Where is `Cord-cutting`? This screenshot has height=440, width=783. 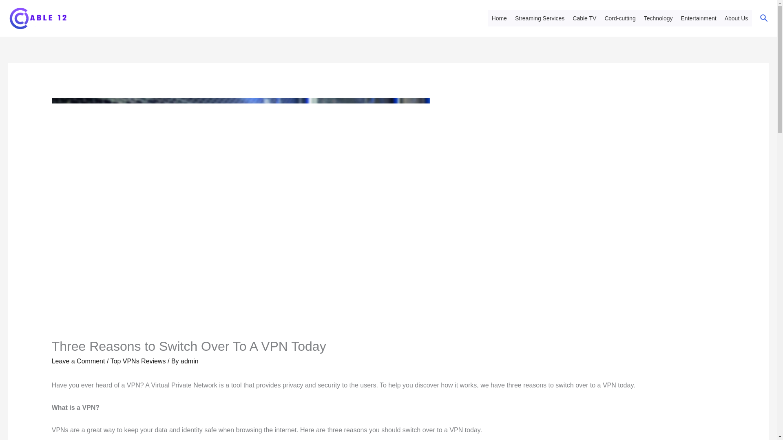 Cord-cutting is located at coordinates (620, 18).